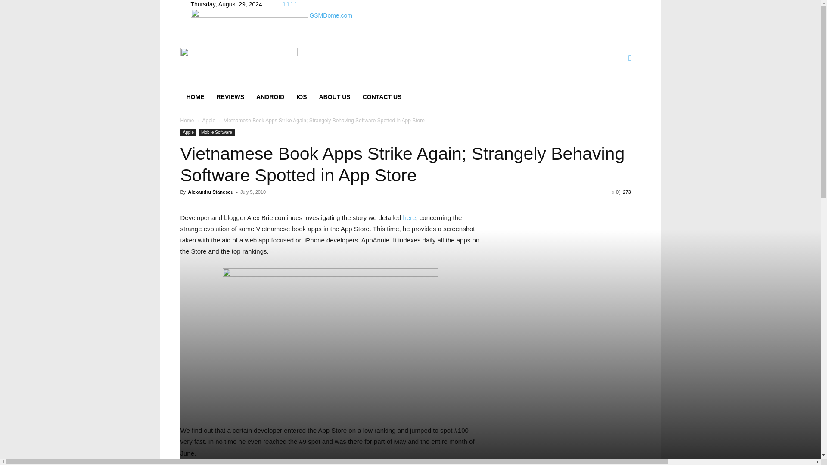 This screenshot has width=827, height=465. Describe the element at coordinates (195, 96) in the screenshot. I see `HOME` at that location.